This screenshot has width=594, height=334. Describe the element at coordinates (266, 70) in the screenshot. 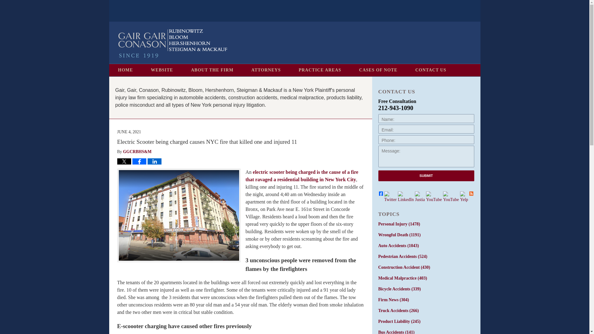

I see `ATTORNEYS` at that location.